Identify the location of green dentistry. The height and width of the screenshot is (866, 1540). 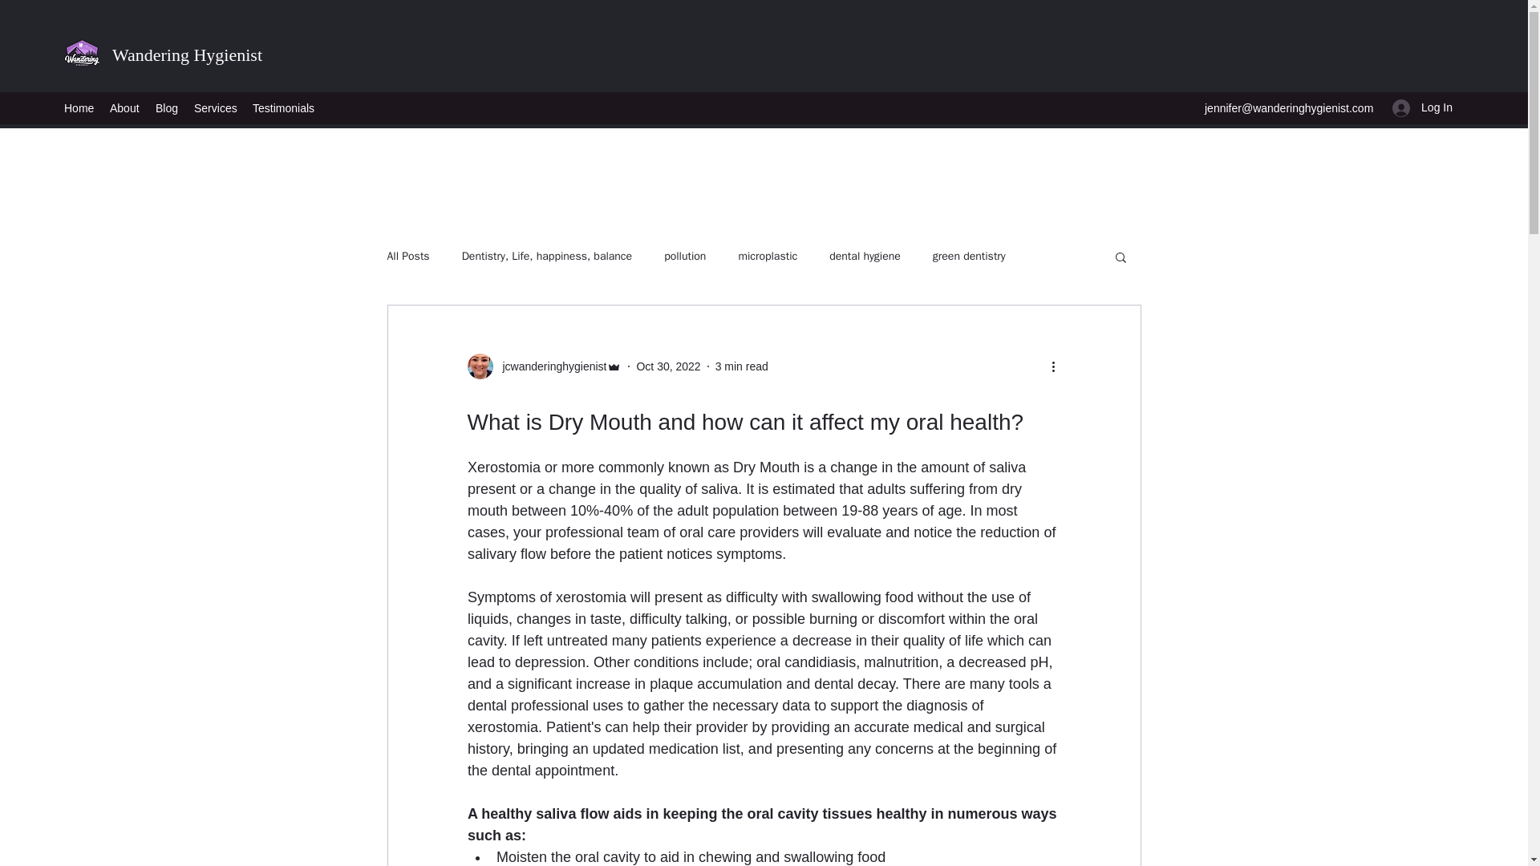
(969, 257).